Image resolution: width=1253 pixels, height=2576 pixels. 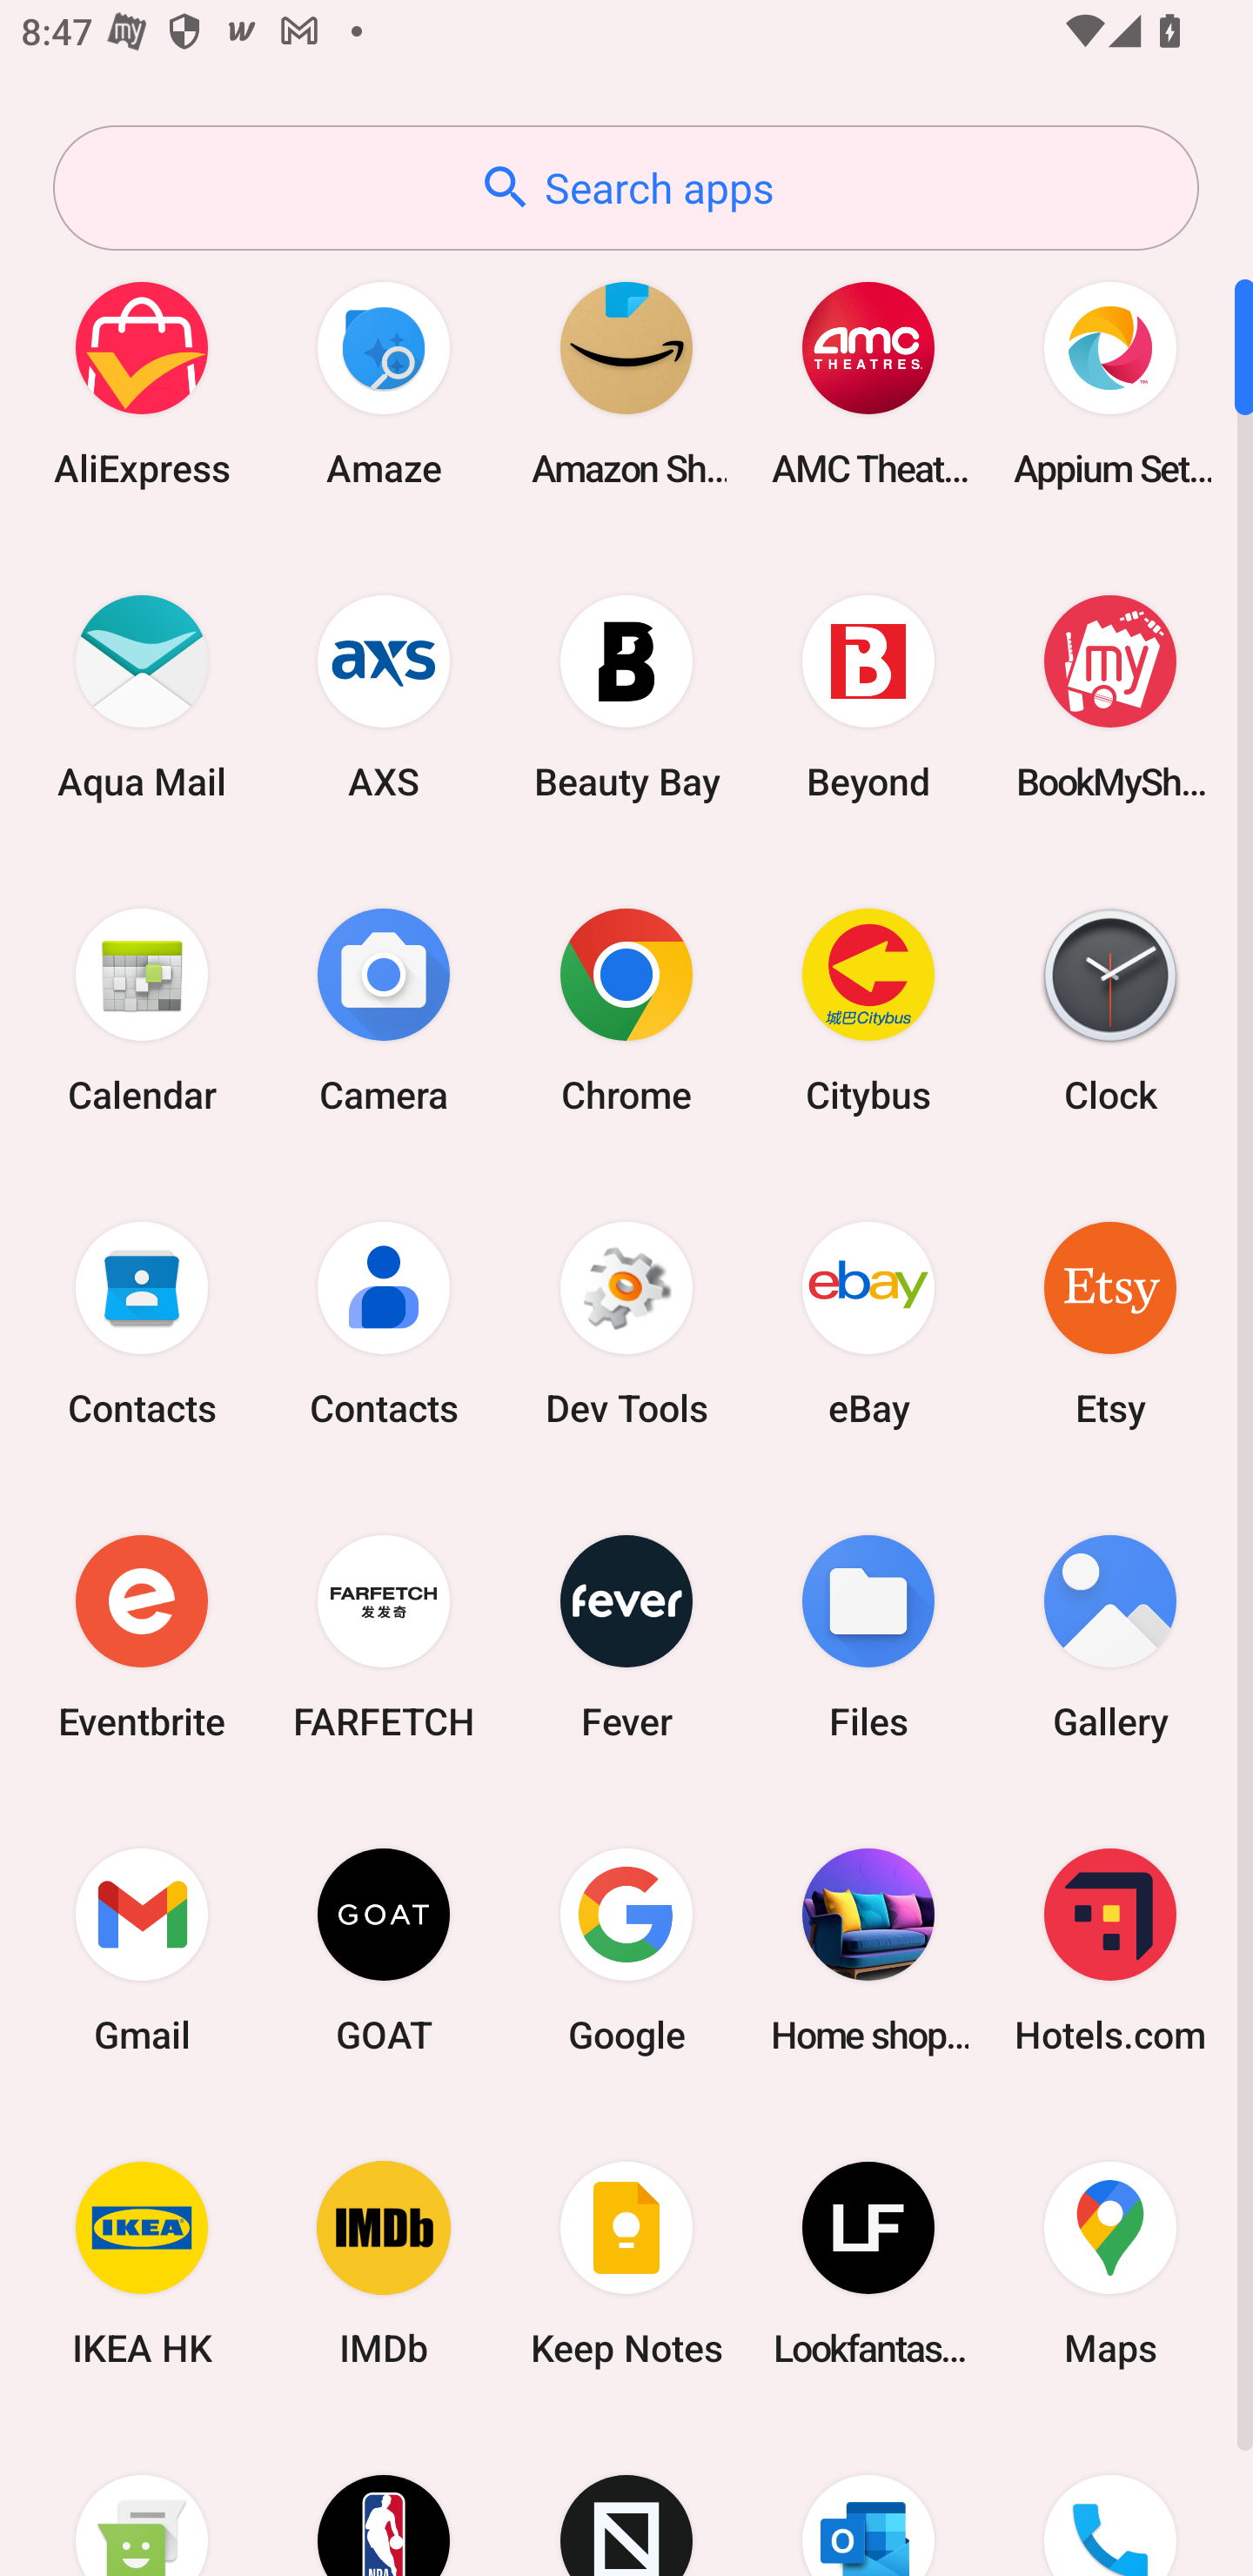 I want to click on Maps, so click(x=1110, y=2264).